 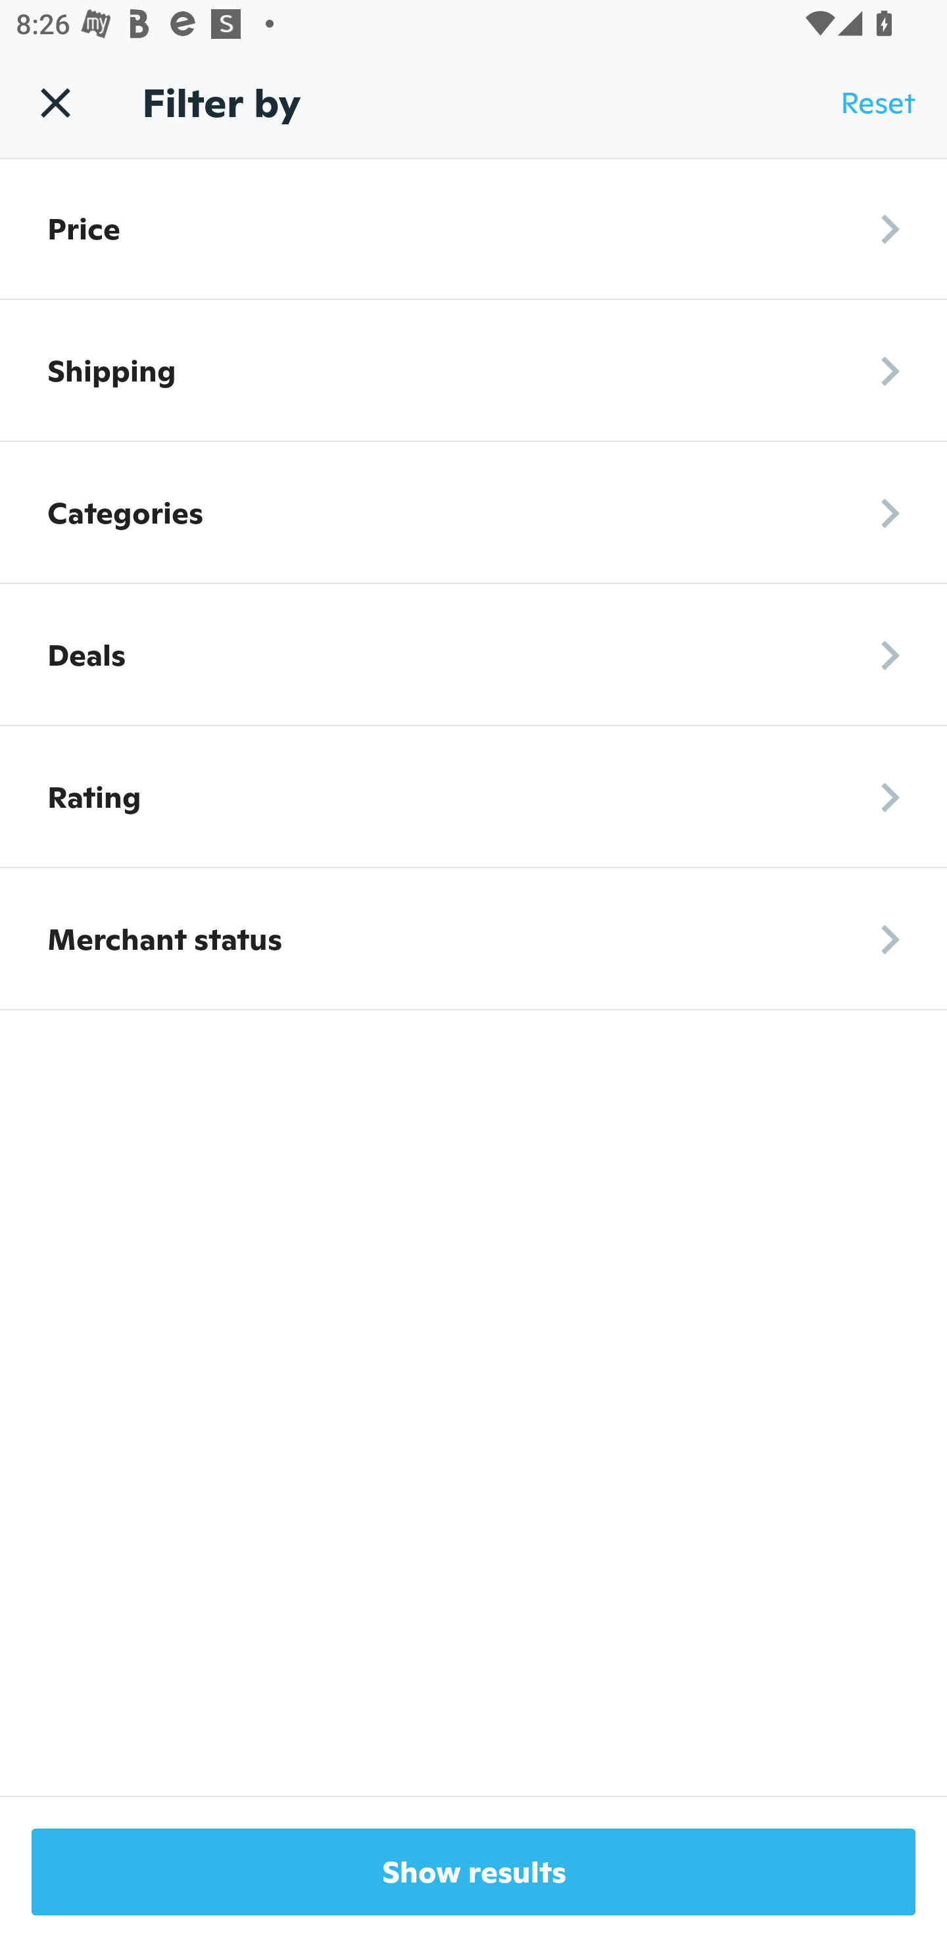 I want to click on Navigate up, so click(x=55, y=102).